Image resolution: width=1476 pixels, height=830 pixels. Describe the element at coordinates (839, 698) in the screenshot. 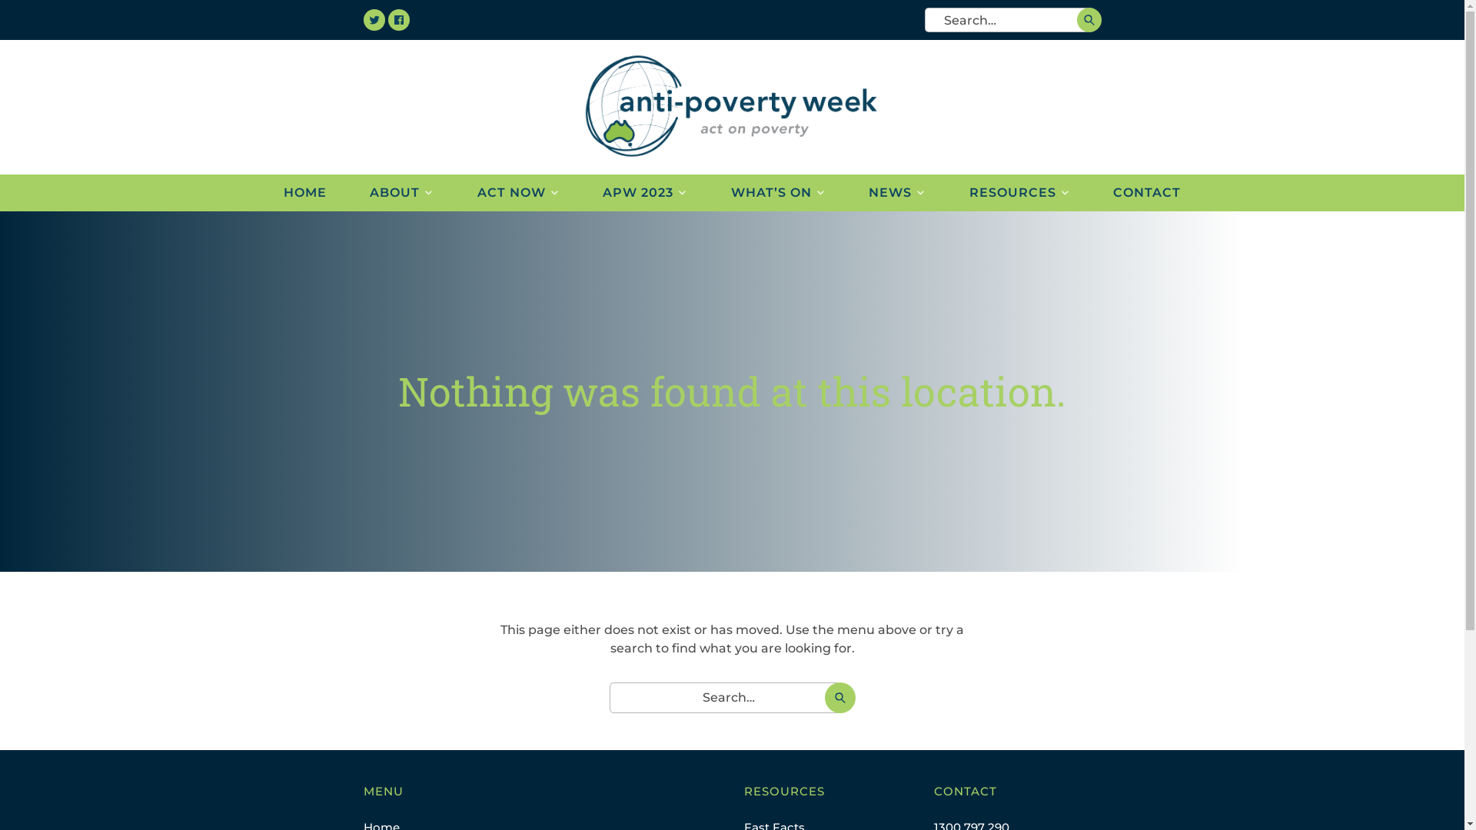

I see `Search` at that location.